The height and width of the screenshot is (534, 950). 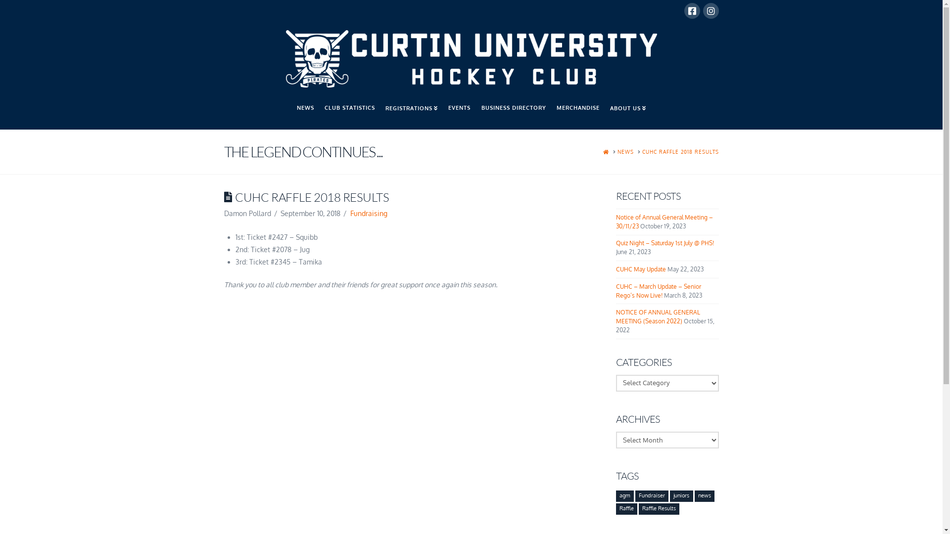 I want to click on juniors, so click(x=681, y=496).